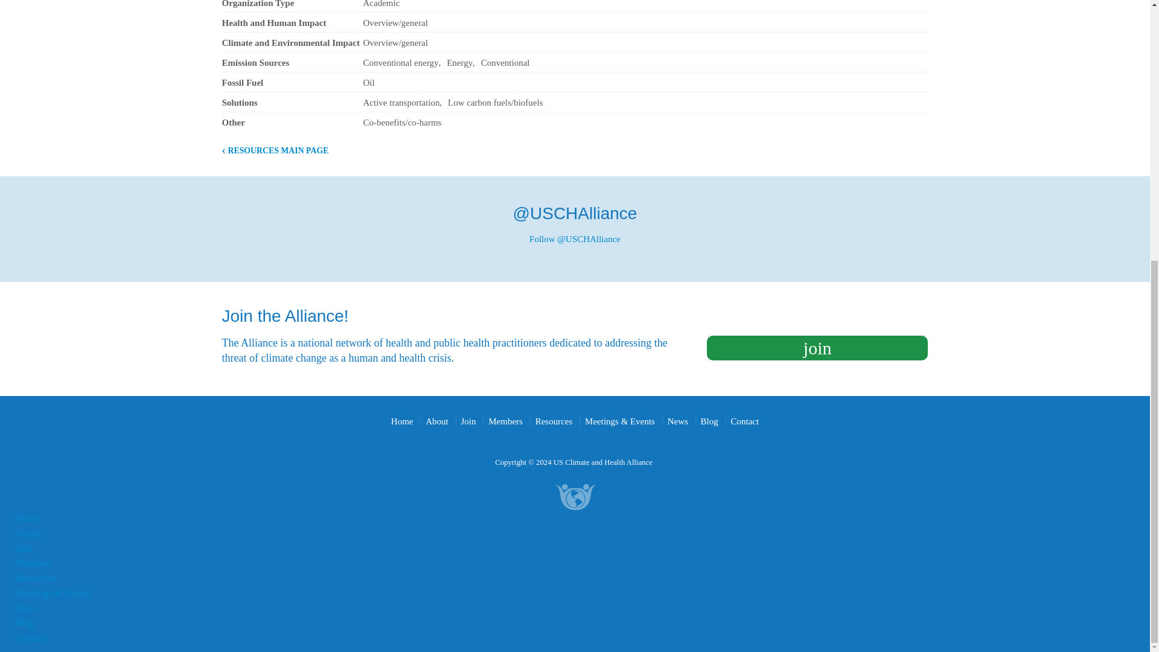 The image size is (1159, 652). What do you see at coordinates (275, 150) in the screenshot?
I see `RESOURCES MAIN PAGE` at bounding box center [275, 150].